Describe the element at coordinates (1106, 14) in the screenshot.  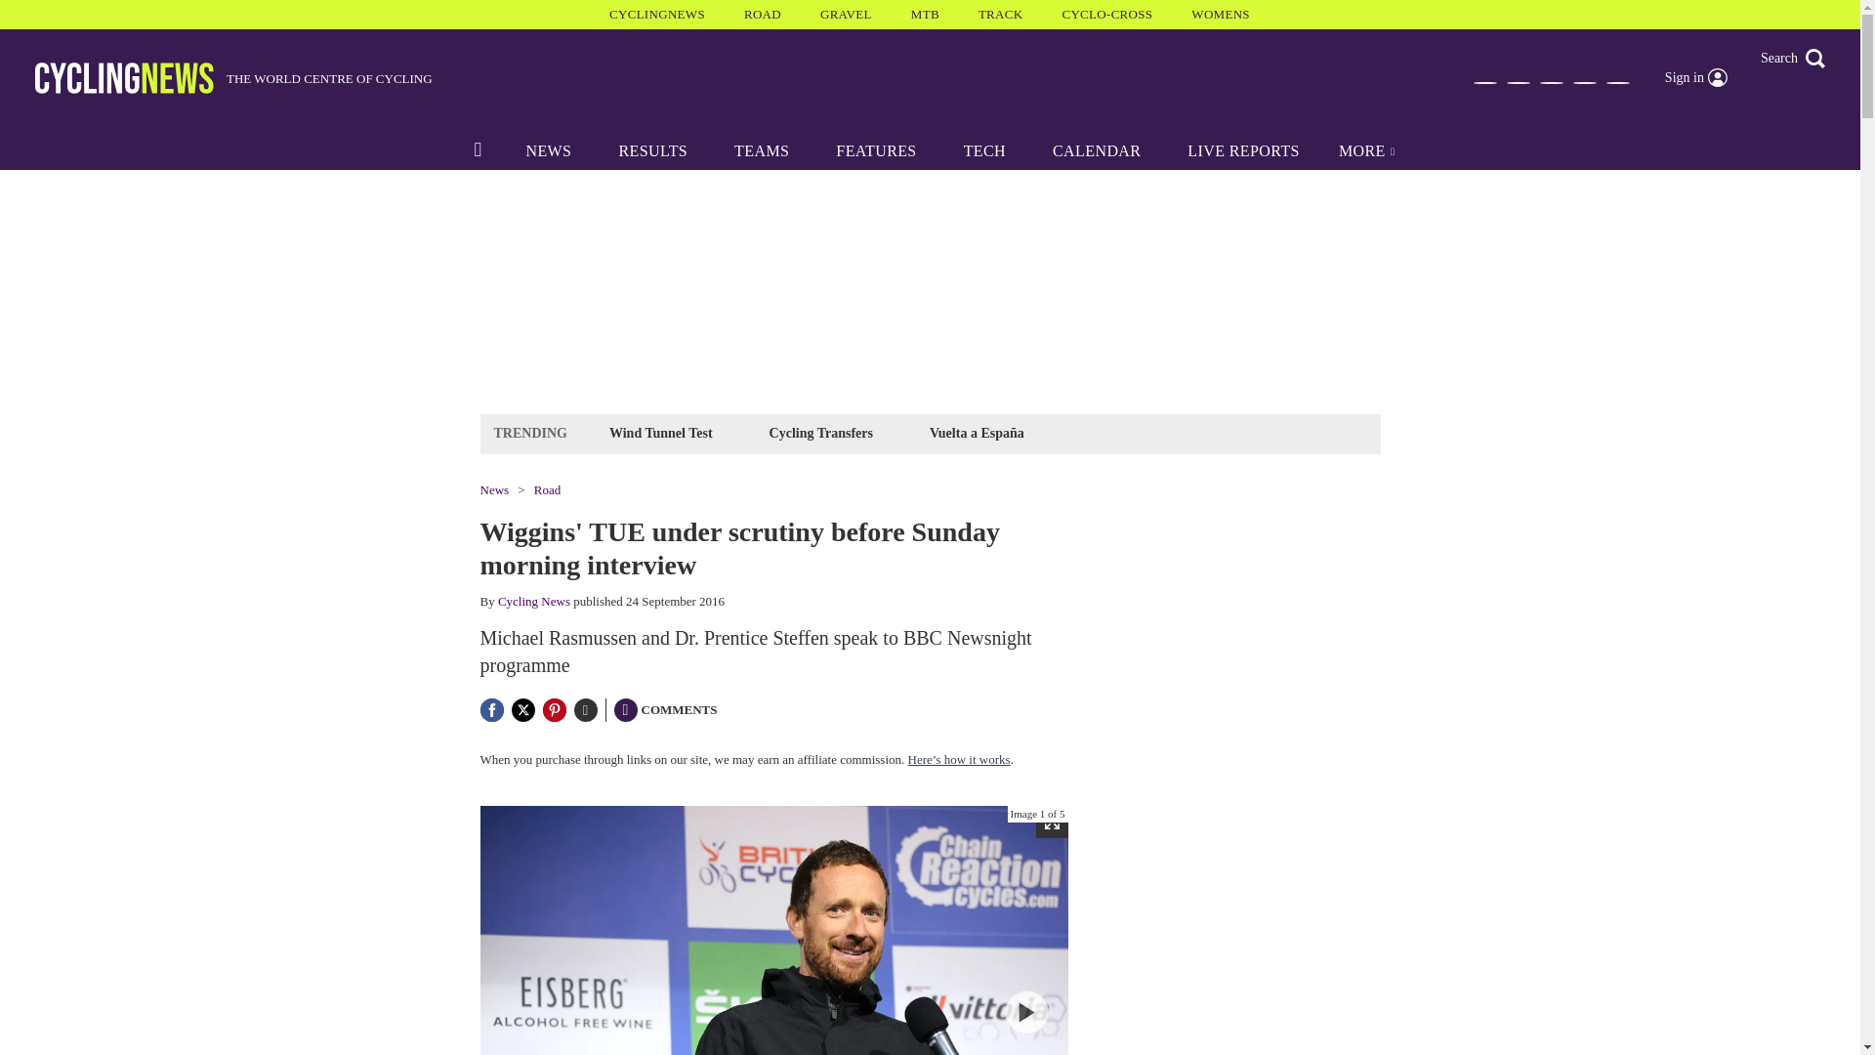
I see `CYCLO-CROSS` at that location.